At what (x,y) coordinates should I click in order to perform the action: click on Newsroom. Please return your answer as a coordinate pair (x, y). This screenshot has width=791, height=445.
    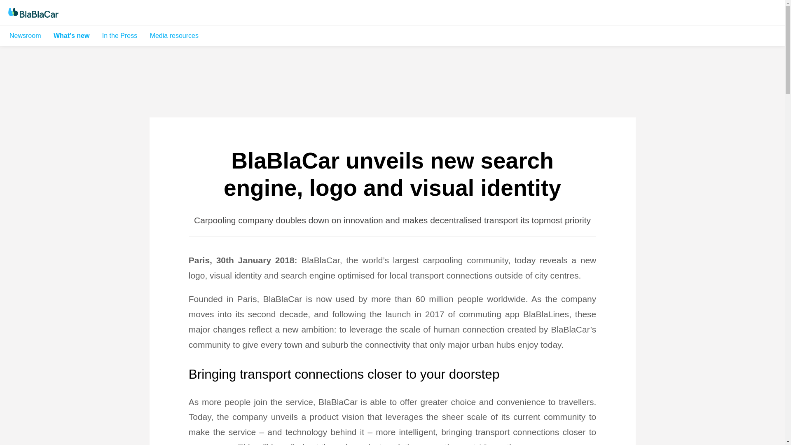
    Looking at the image, I should click on (25, 35).